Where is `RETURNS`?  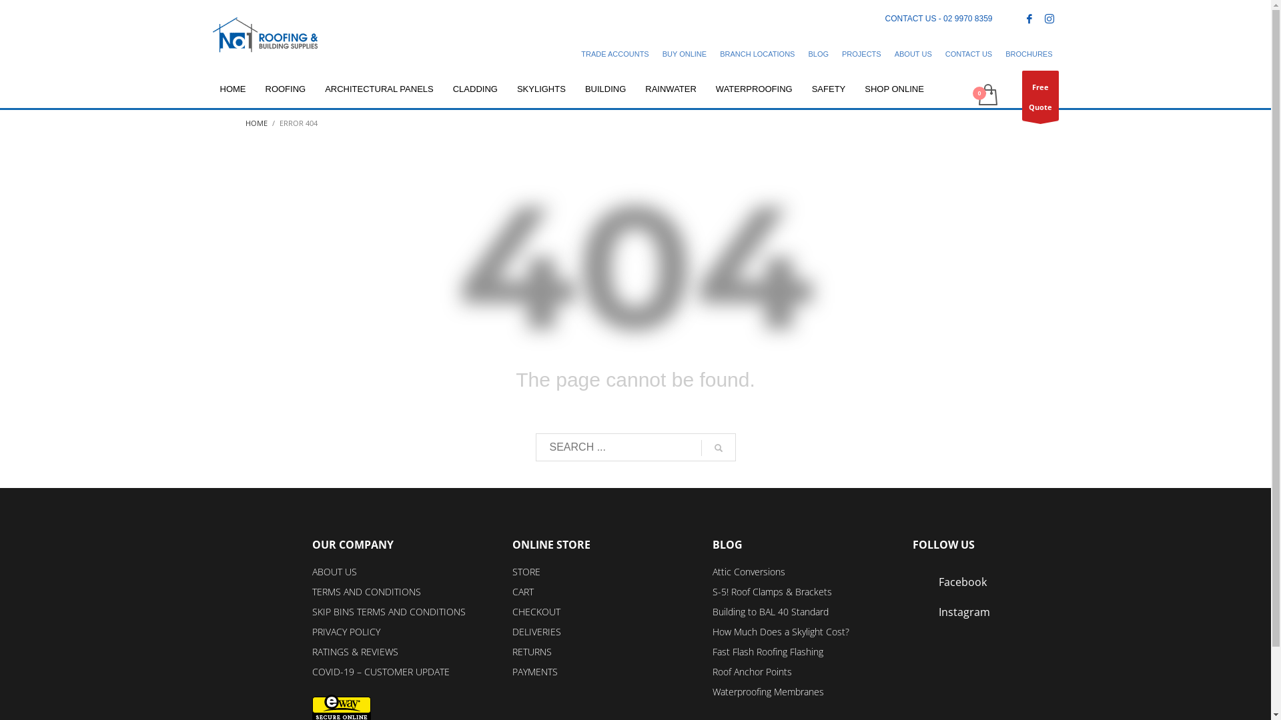
RETURNS is located at coordinates (532, 652).